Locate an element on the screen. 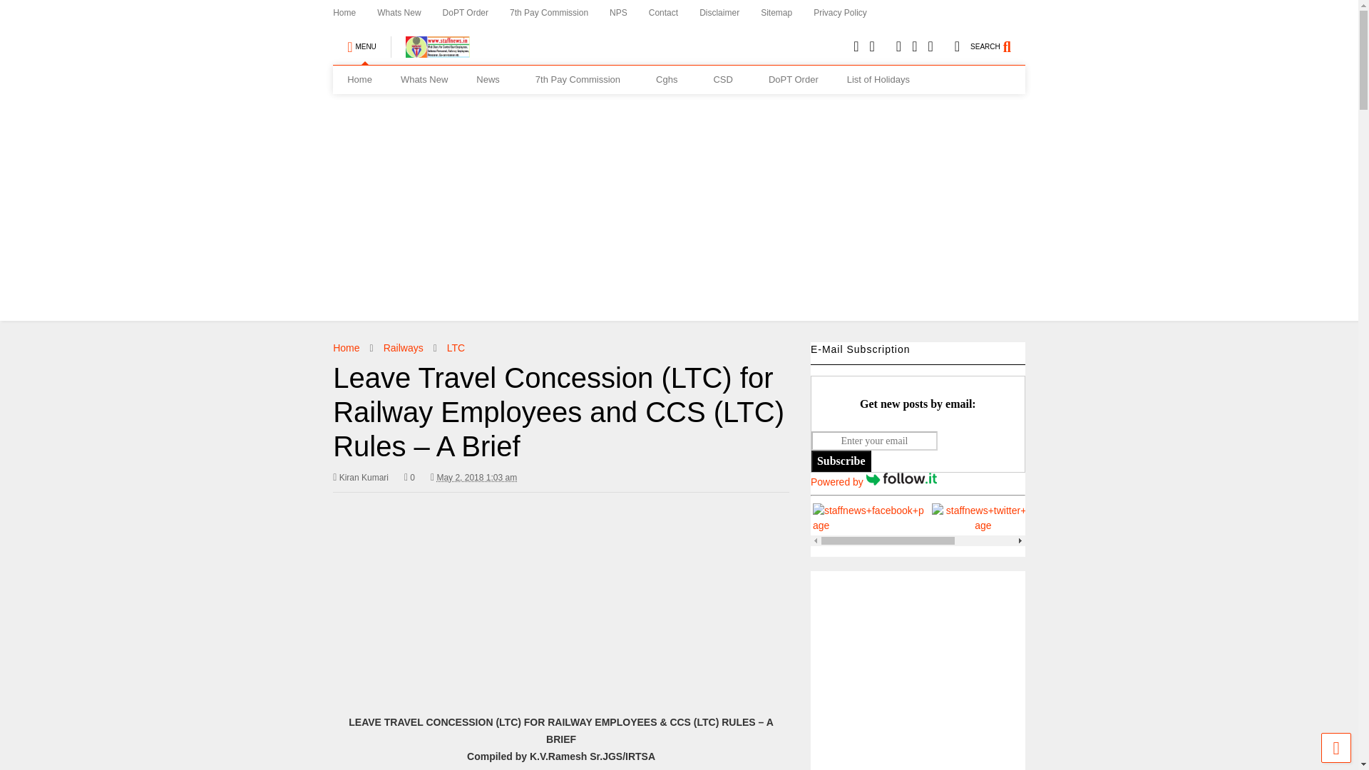  September 19, 2019 8:44 am is located at coordinates (476, 478).